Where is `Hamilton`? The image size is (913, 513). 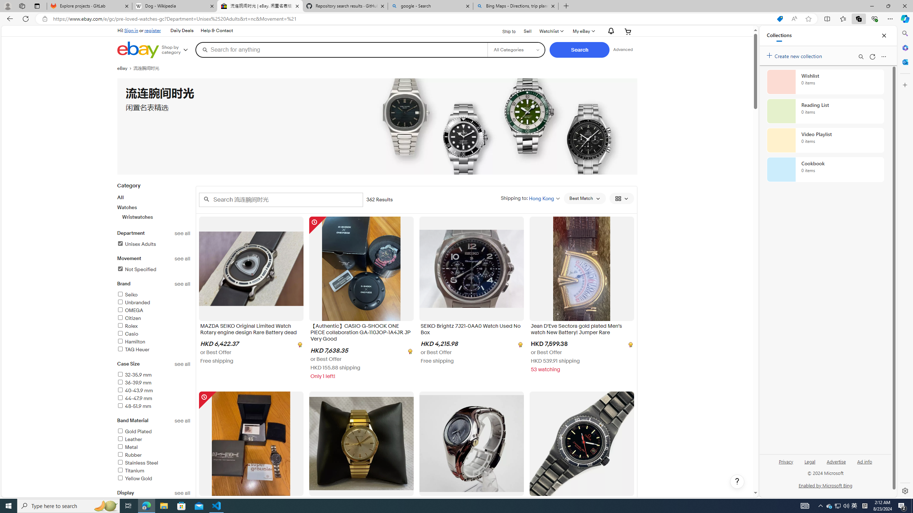
Hamilton is located at coordinates (154, 342).